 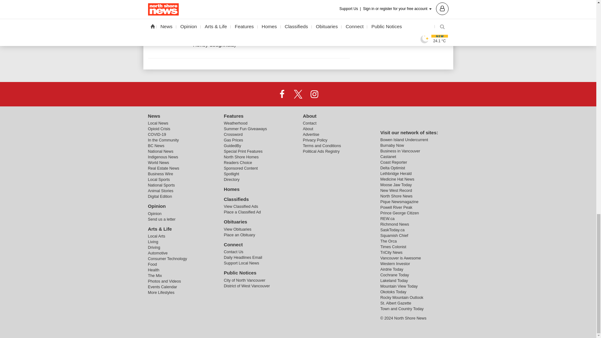 I want to click on X, so click(x=298, y=94).